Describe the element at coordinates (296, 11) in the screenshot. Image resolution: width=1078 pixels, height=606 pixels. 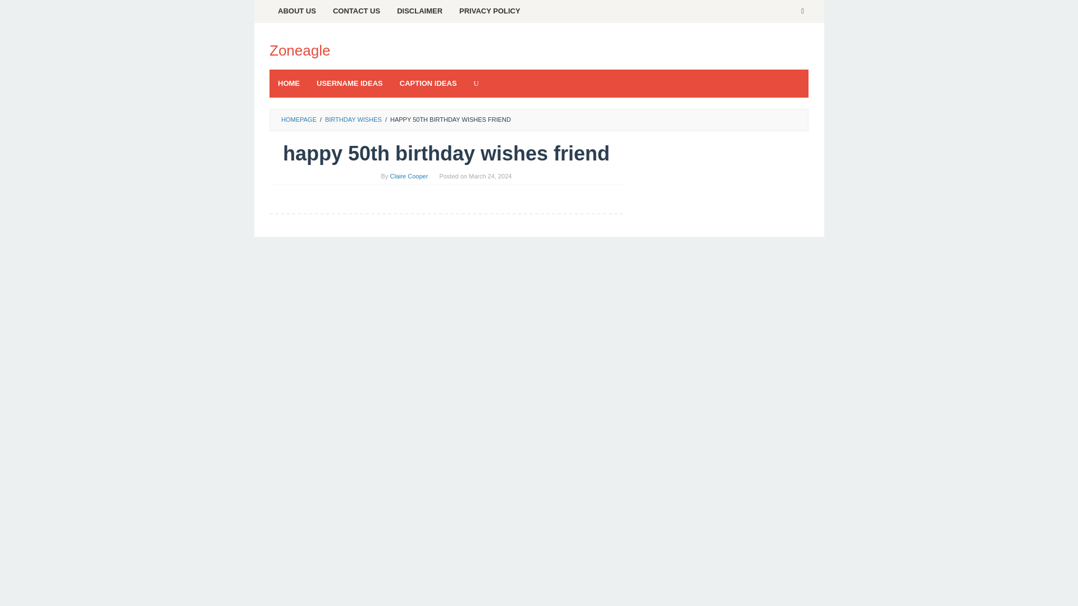
I see `ABOUT US` at that location.